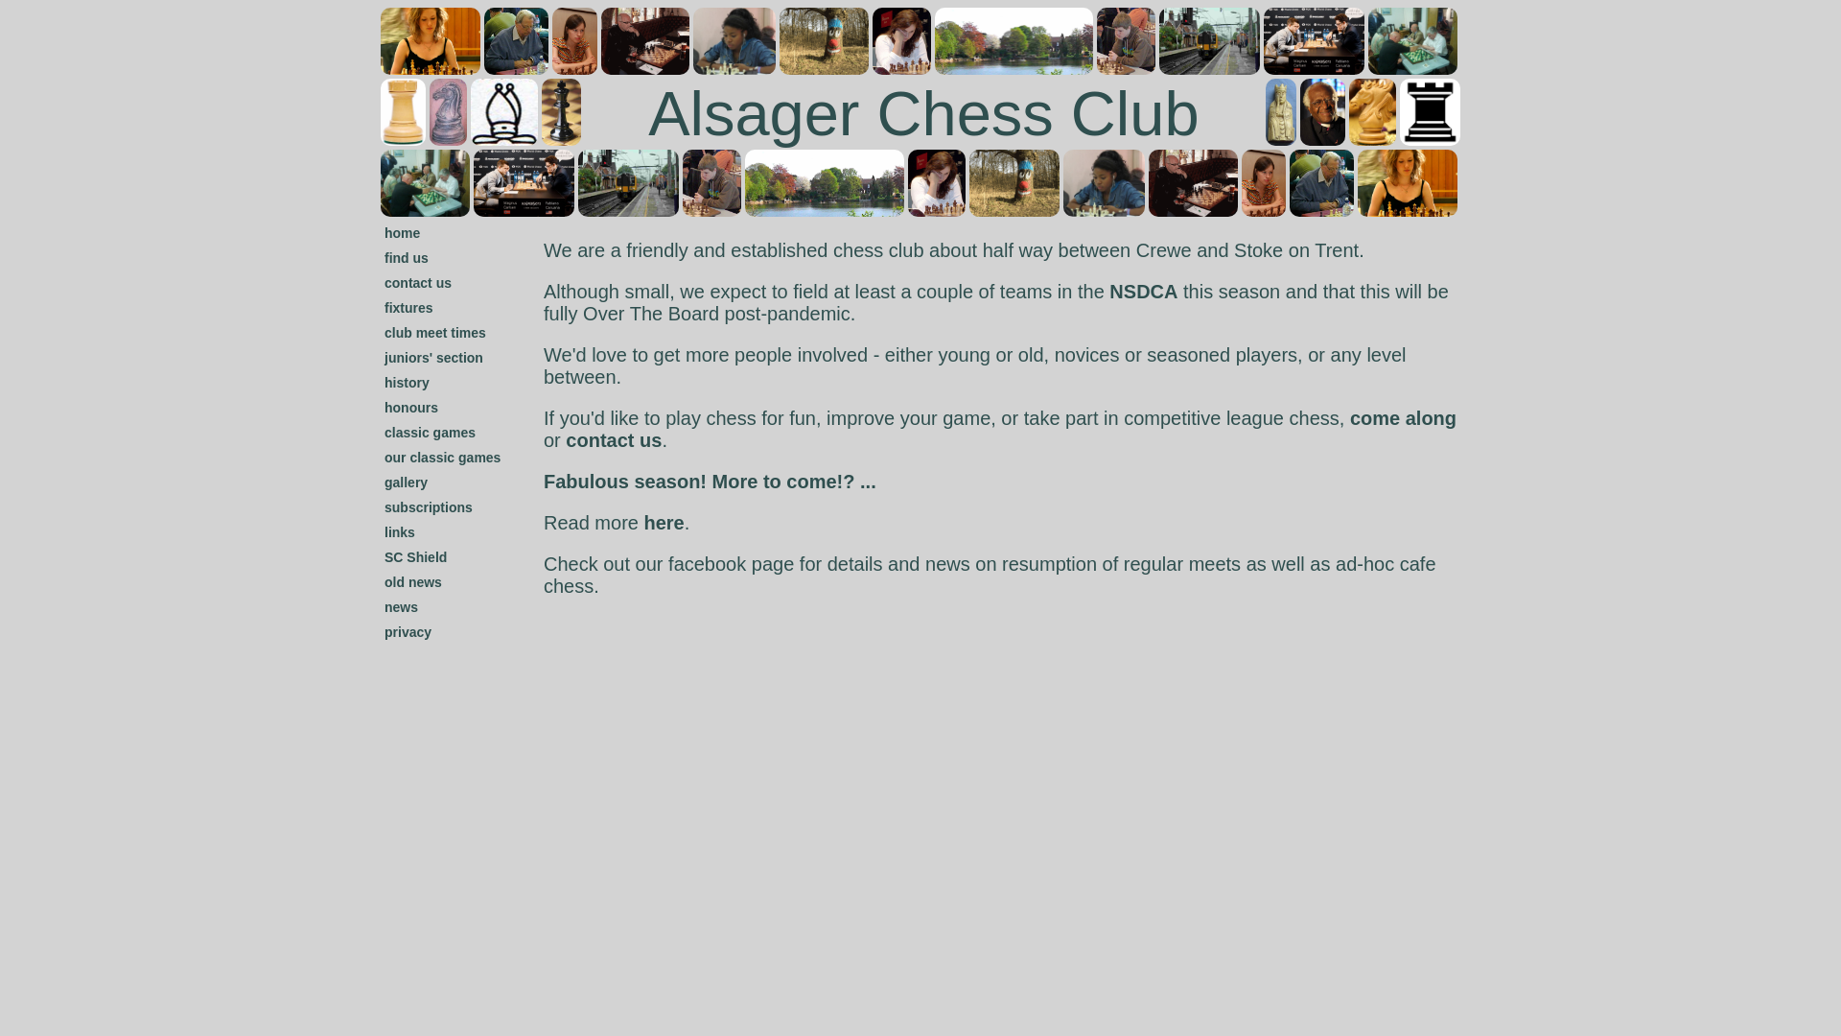 This screenshot has height=1036, width=1841. What do you see at coordinates (408, 632) in the screenshot?
I see `privacy` at bounding box center [408, 632].